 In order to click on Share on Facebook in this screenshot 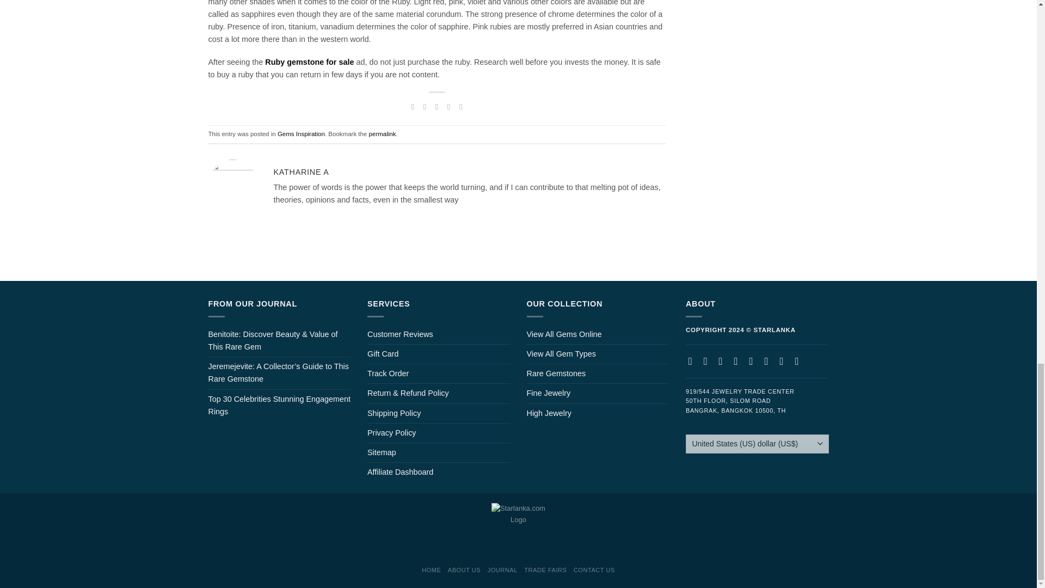, I will do `click(413, 107)`.